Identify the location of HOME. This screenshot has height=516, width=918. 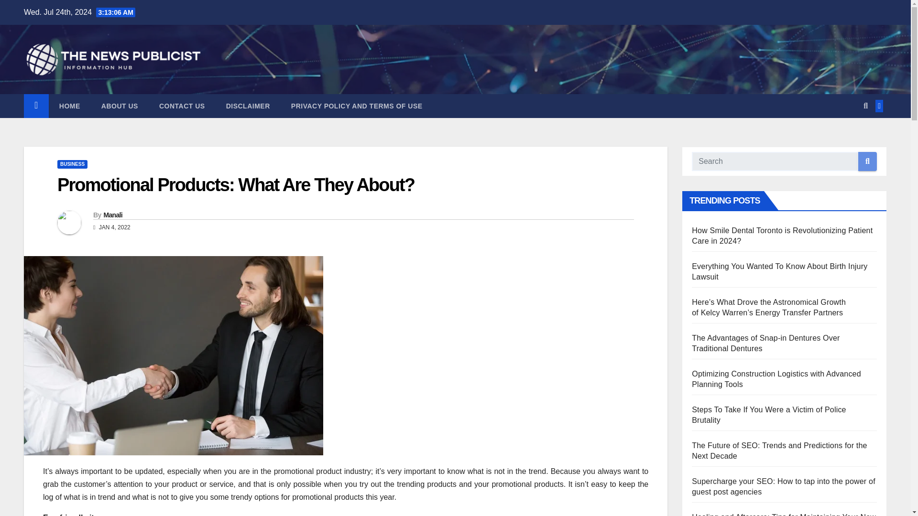
(70, 106).